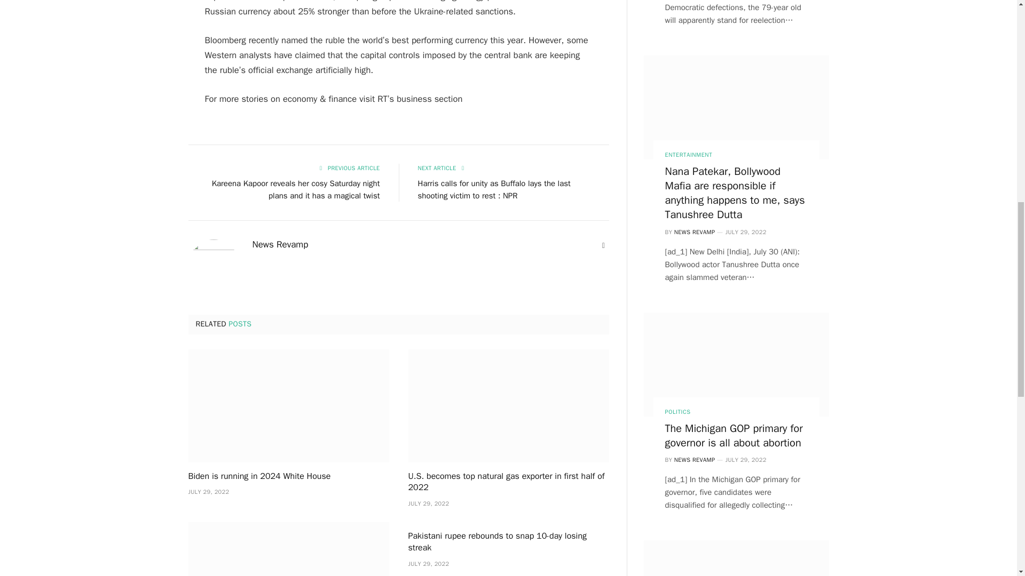 The image size is (1025, 576). Describe the element at coordinates (280, 244) in the screenshot. I see `News Revamp` at that location.